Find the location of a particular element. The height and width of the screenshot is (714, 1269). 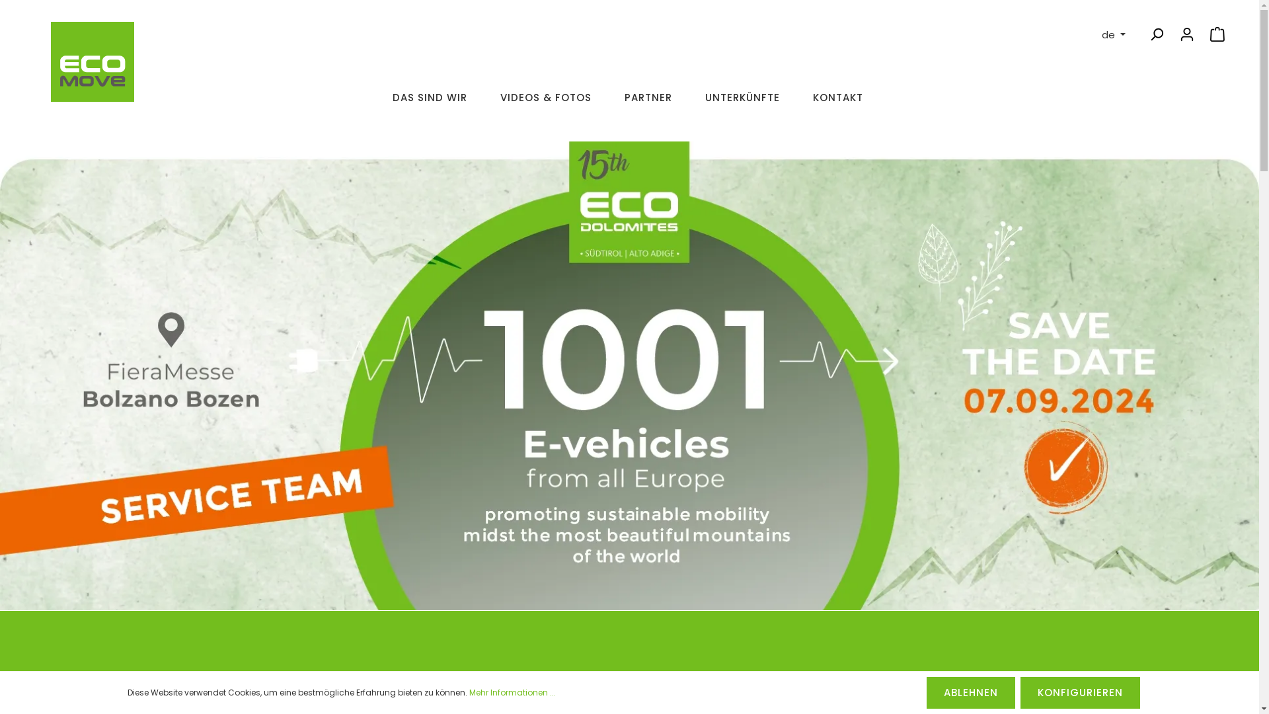

KONTAKT is located at coordinates (838, 103).